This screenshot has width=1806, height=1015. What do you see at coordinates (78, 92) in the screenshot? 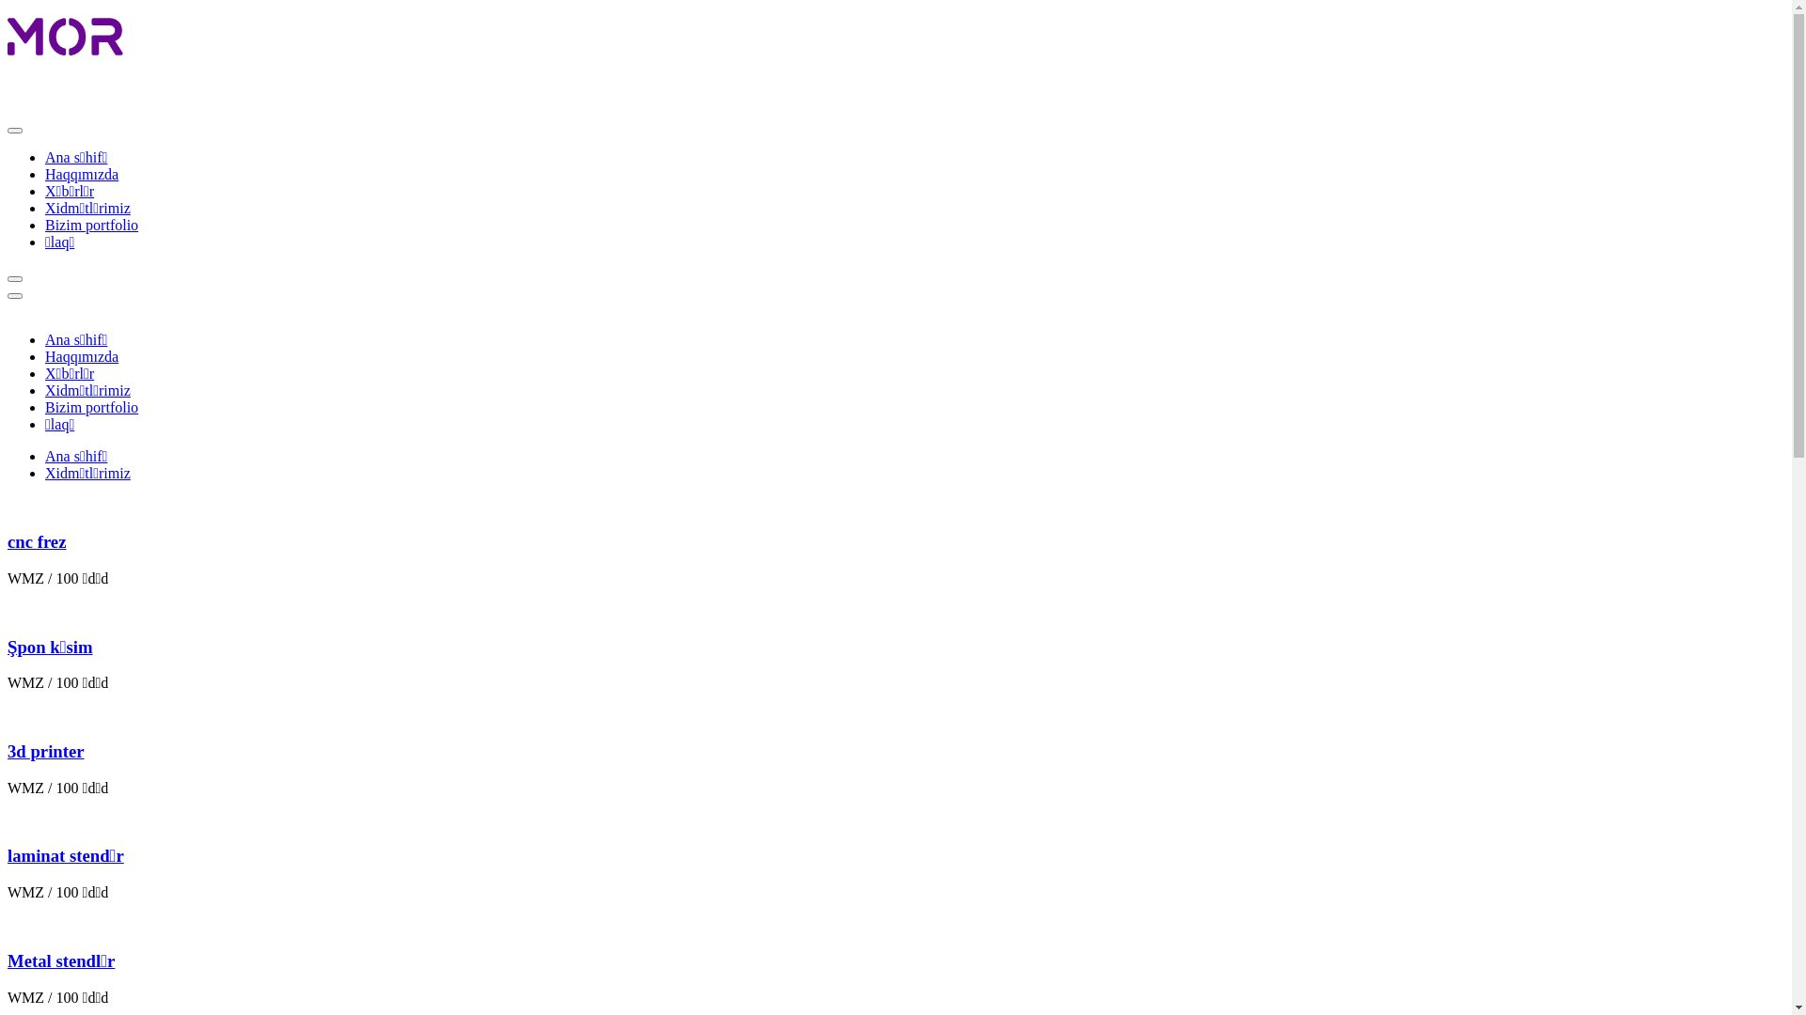
I see `MOR GROUP` at bounding box center [78, 92].